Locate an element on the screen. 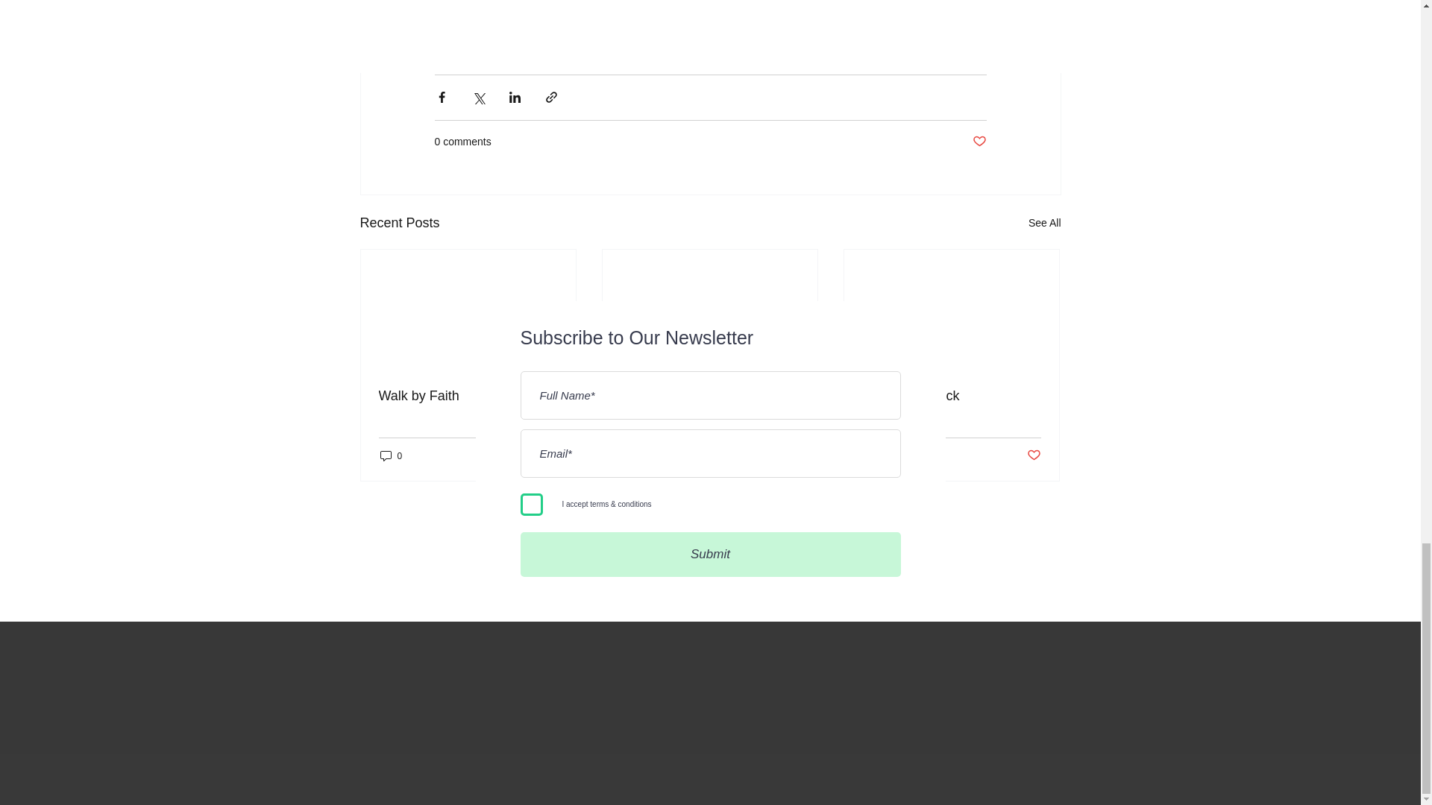  Advocate Helper is located at coordinates (709, 396).